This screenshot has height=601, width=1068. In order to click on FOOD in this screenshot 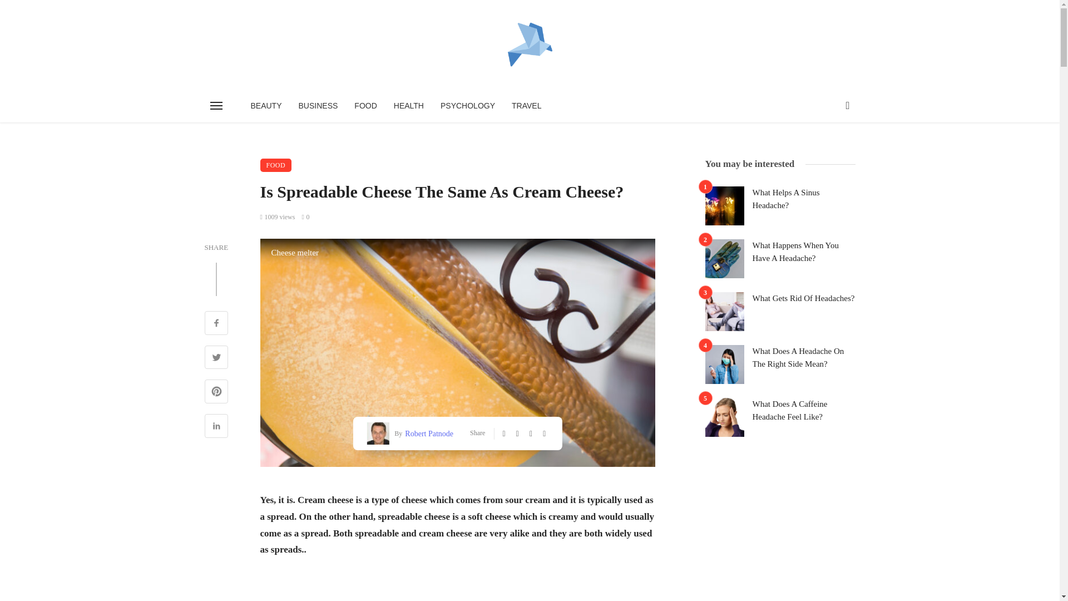, I will do `click(276, 165)`.